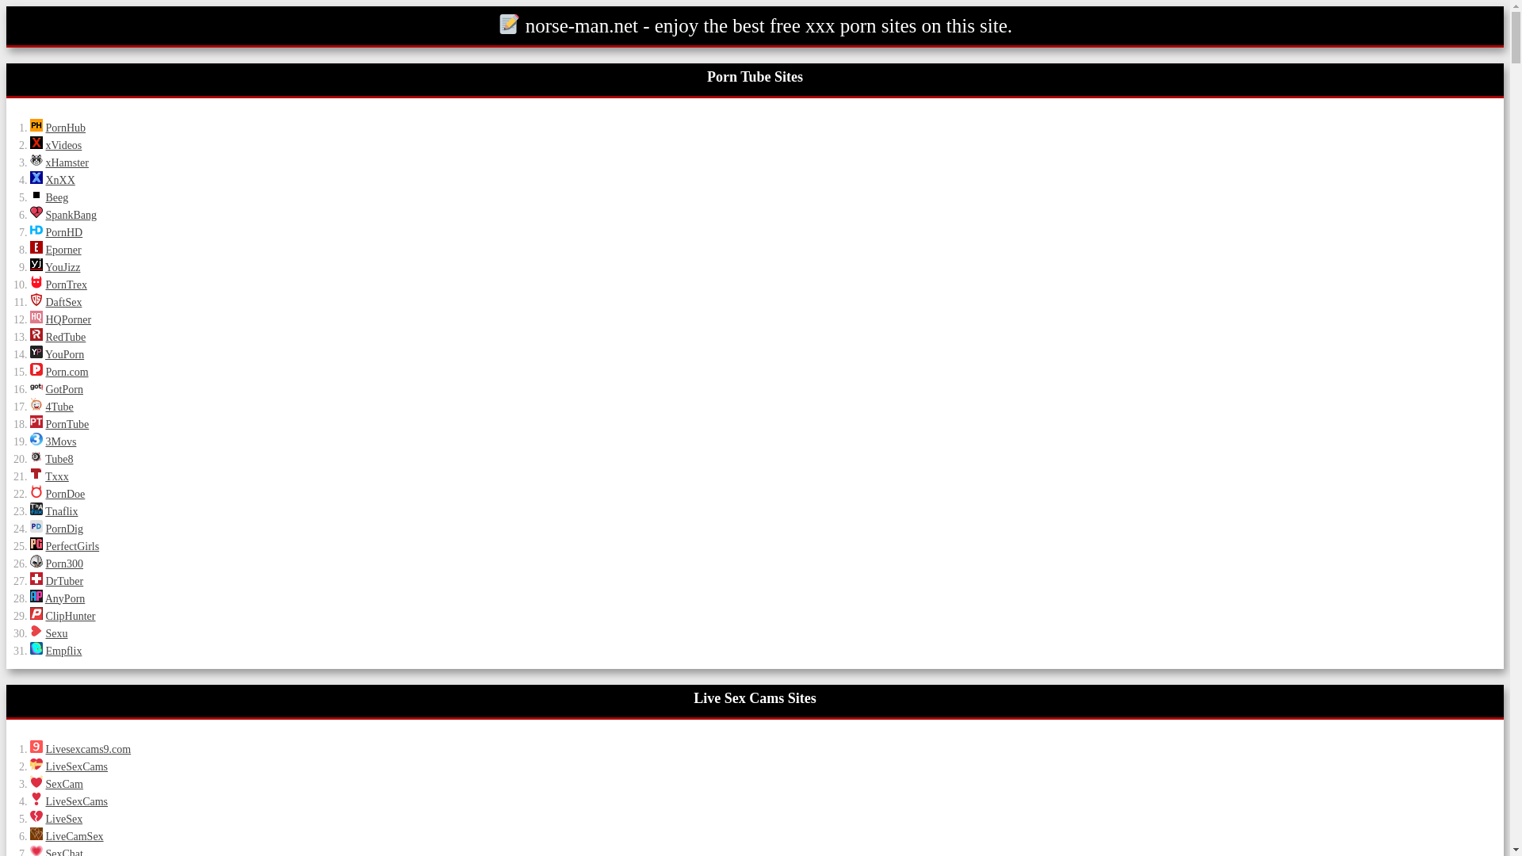 This screenshot has height=856, width=1522. I want to click on SpankBang, so click(36, 212).